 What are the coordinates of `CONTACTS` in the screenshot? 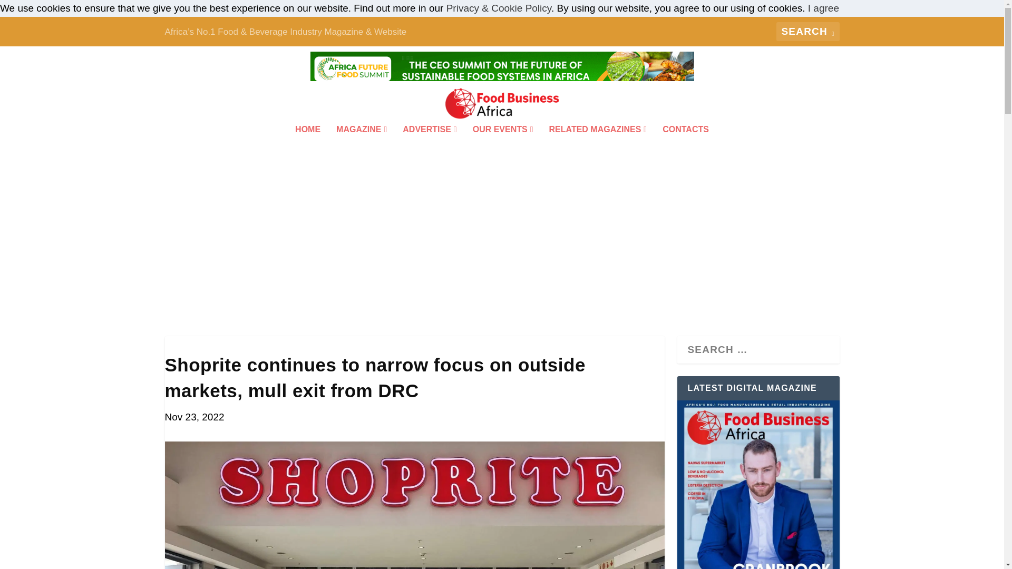 It's located at (686, 143).